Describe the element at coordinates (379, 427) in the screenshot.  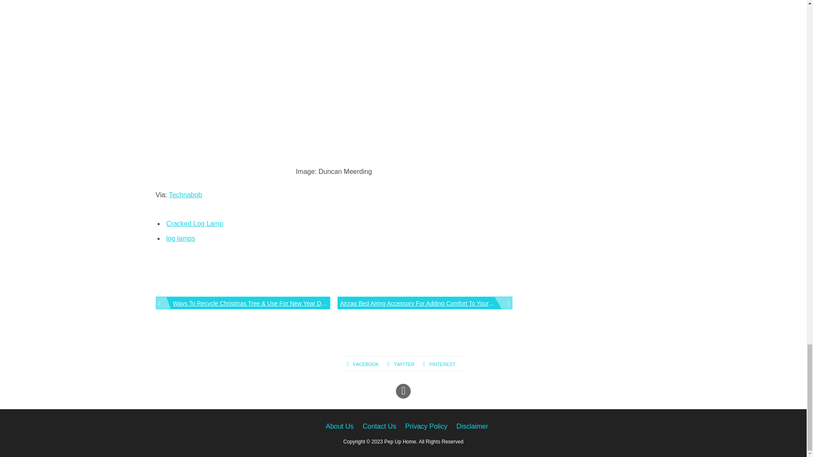
I see `Contact Us` at that location.